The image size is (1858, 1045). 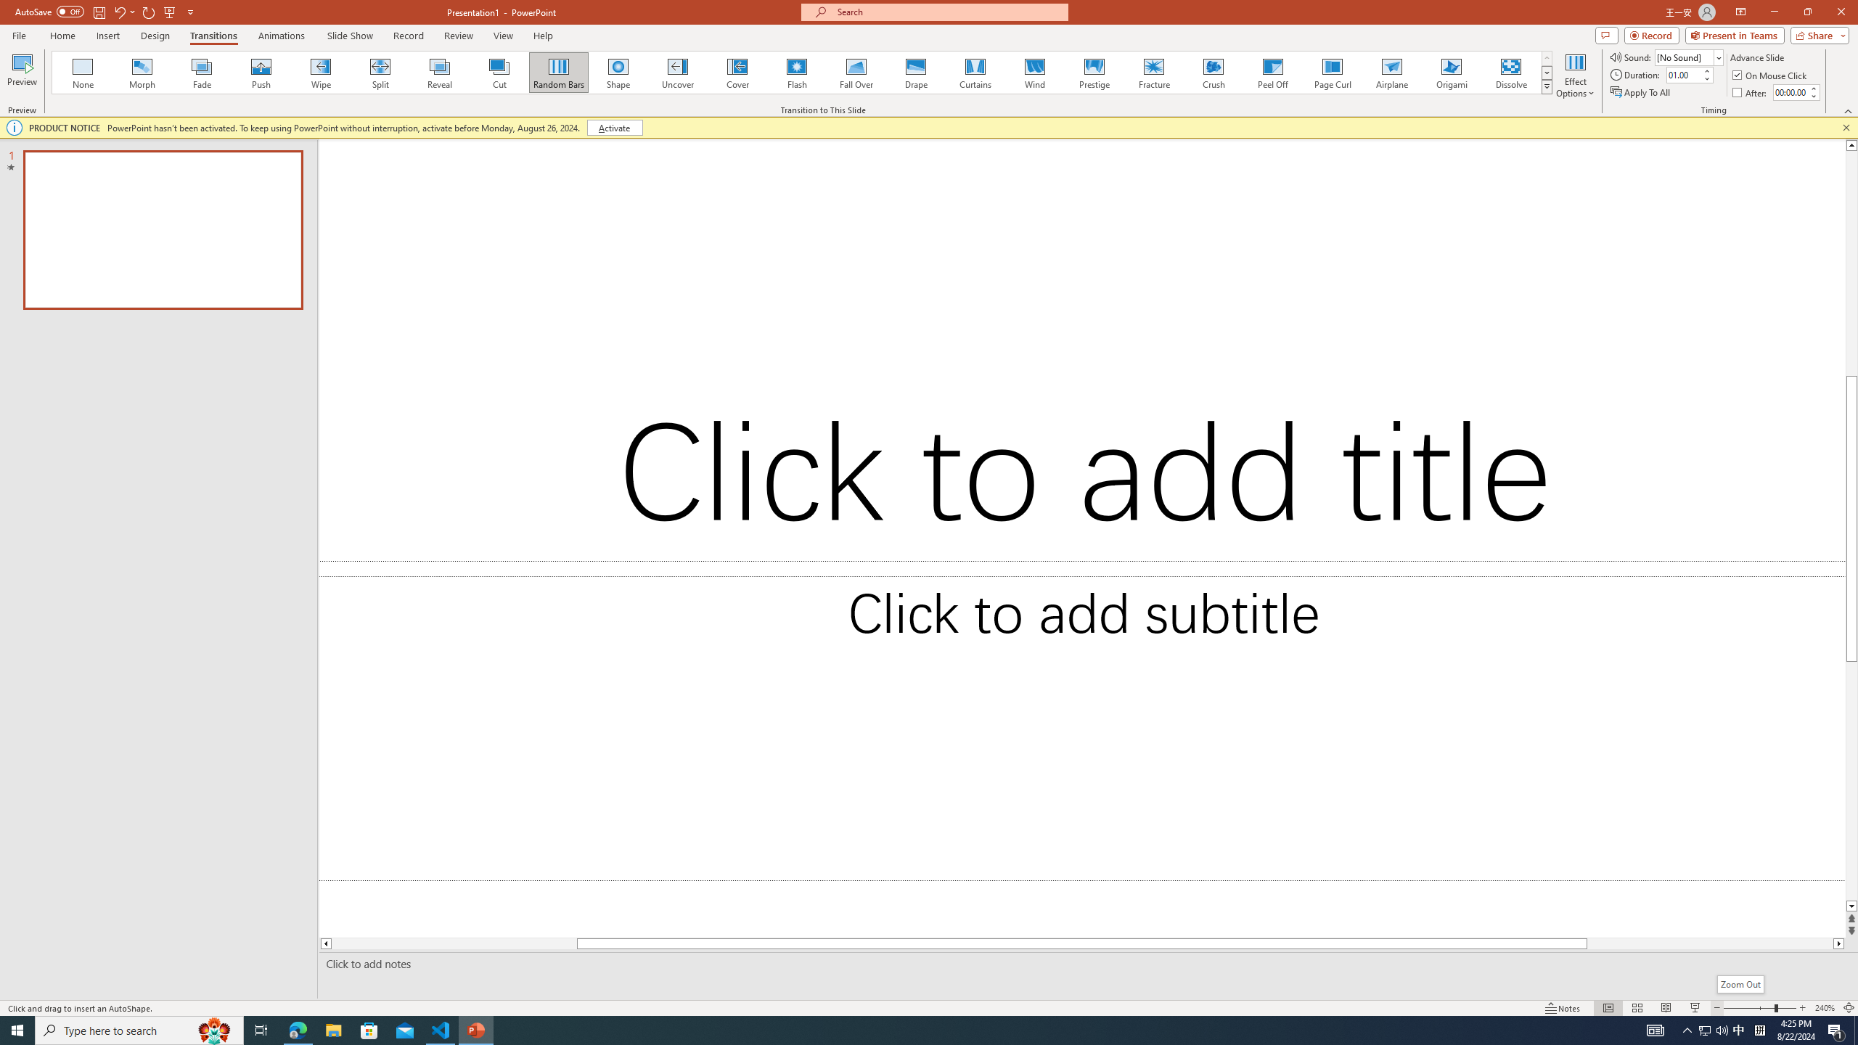 What do you see at coordinates (321, 73) in the screenshot?
I see `Wipe` at bounding box center [321, 73].